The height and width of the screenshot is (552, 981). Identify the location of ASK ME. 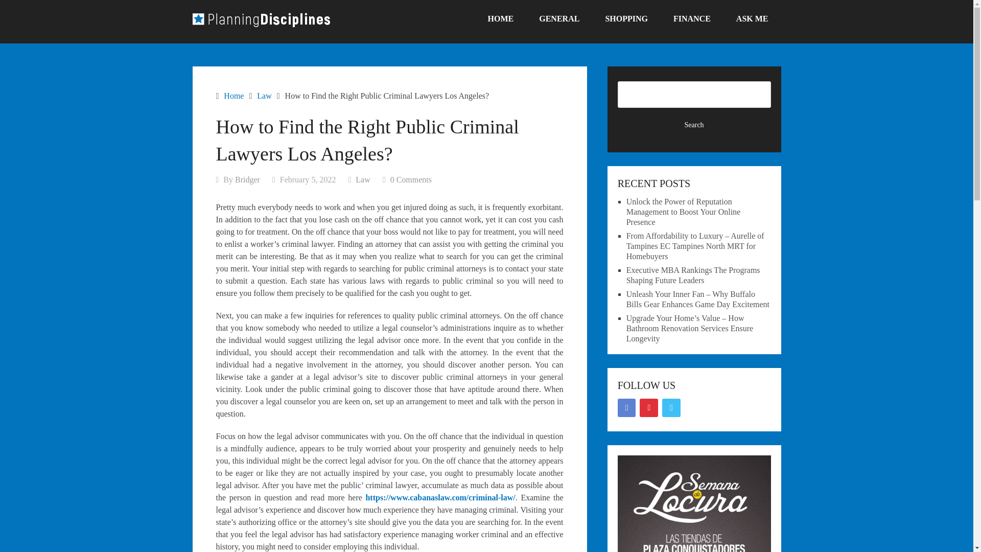
(752, 19).